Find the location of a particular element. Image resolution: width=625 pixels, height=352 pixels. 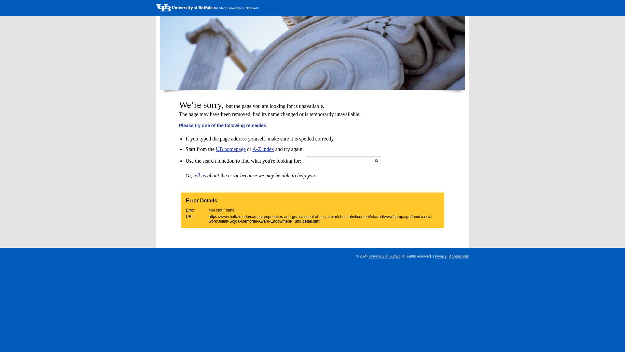

tell us is located at coordinates (200, 175).